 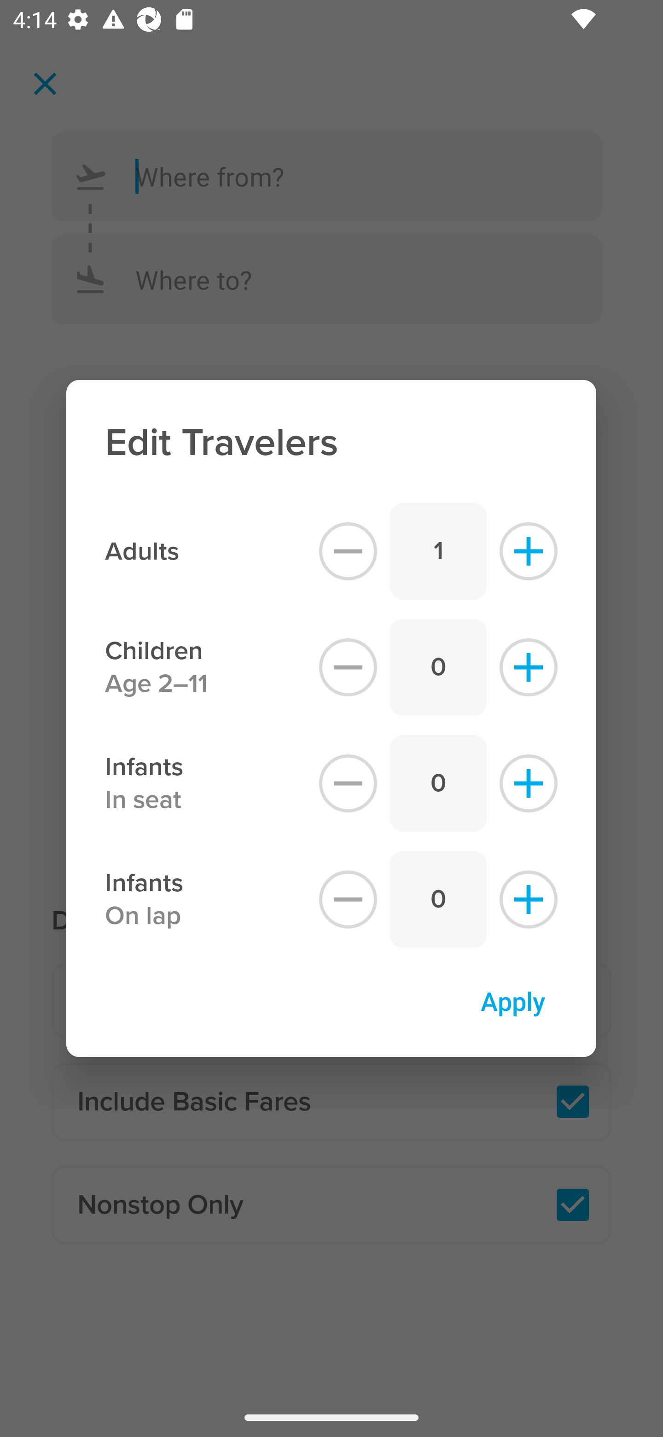 What do you see at coordinates (348, 667) in the screenshot?
I see `Decrease value` at bounding box center [348, 667].